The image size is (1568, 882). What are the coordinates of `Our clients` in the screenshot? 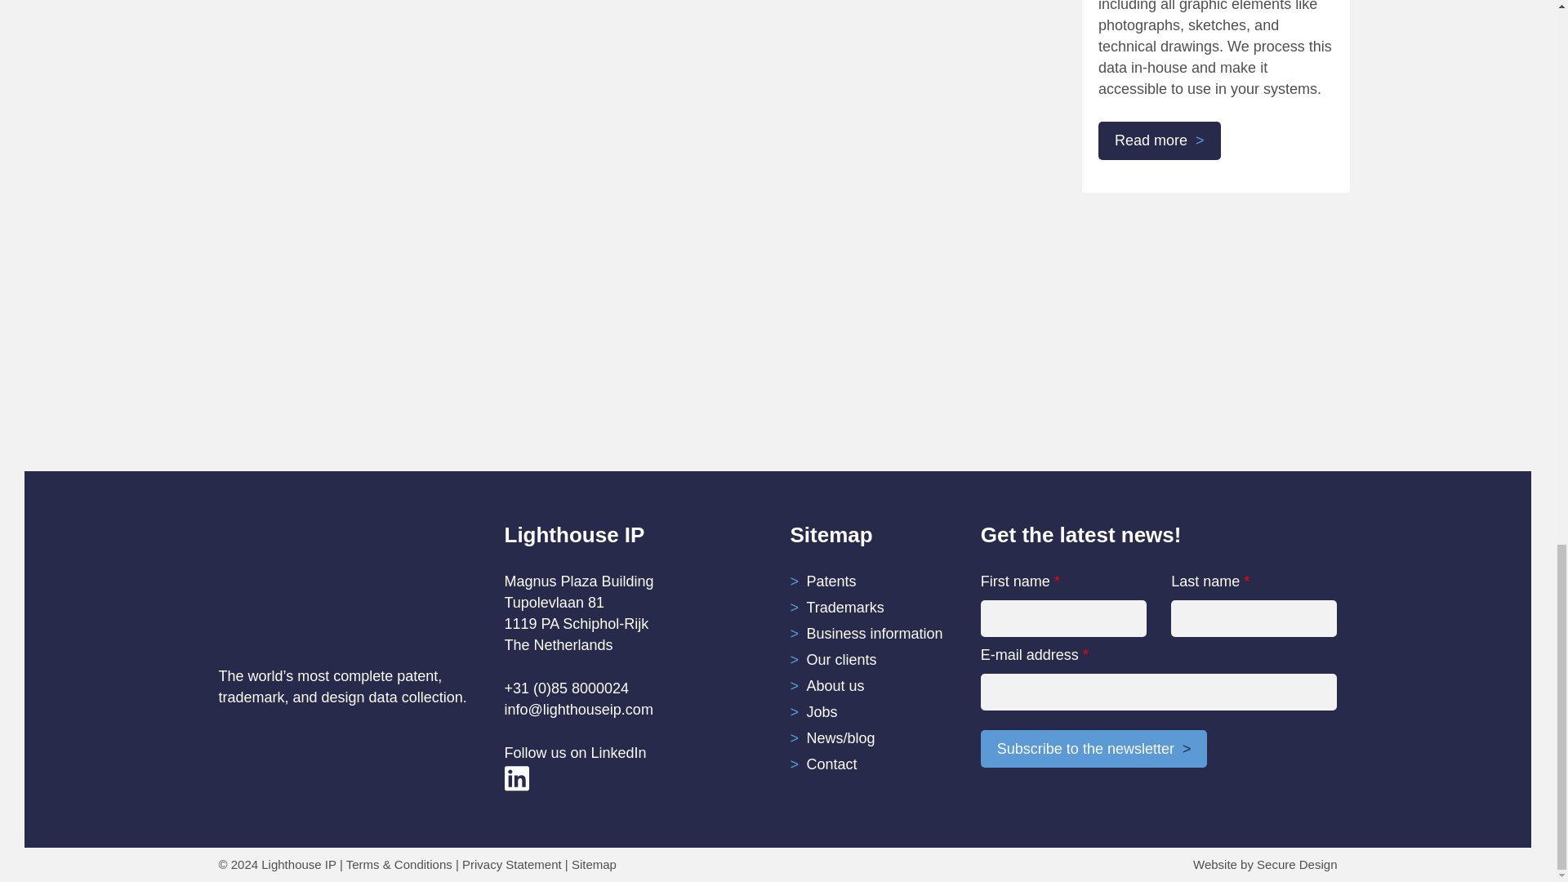 It's located at (841, 660).